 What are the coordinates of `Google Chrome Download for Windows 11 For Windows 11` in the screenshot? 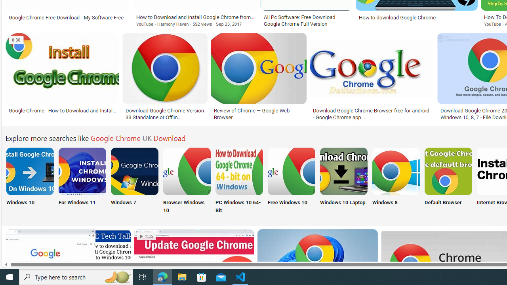 It's located at (82, 181).